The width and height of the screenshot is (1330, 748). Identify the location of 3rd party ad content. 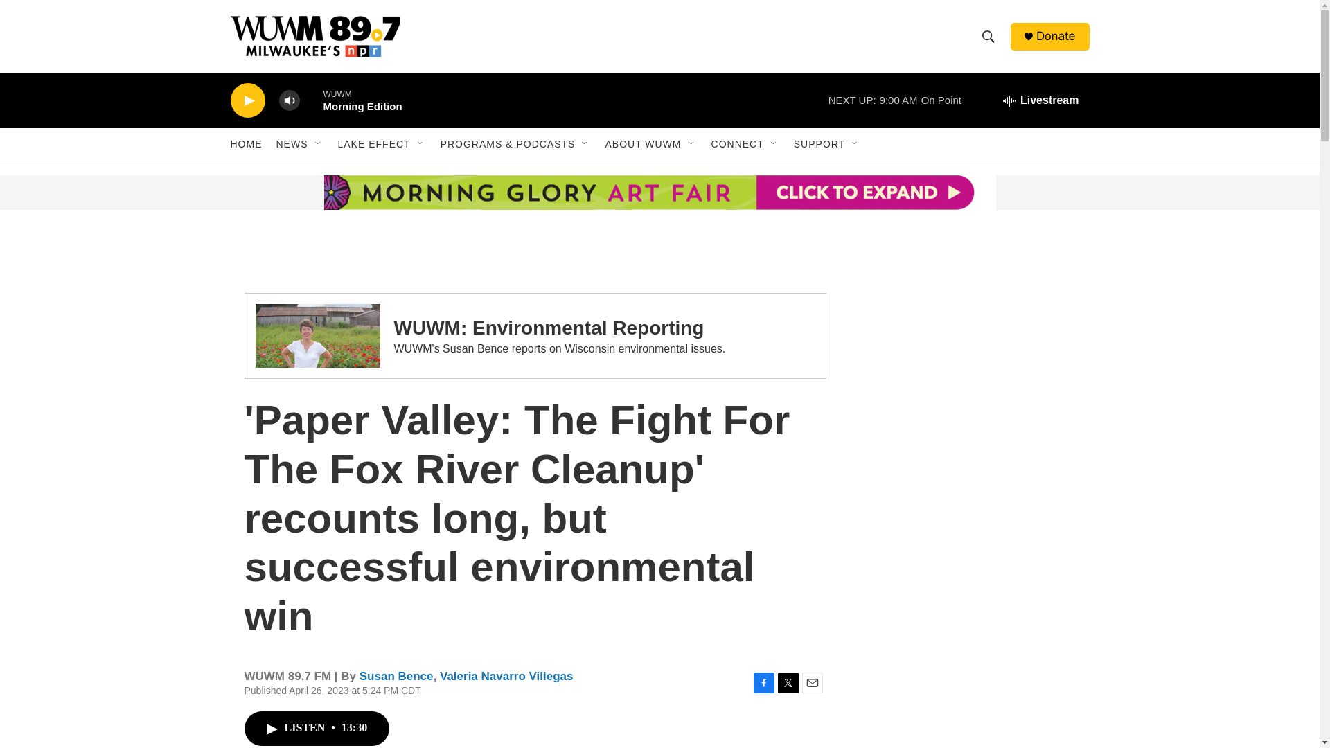
(970, 718).